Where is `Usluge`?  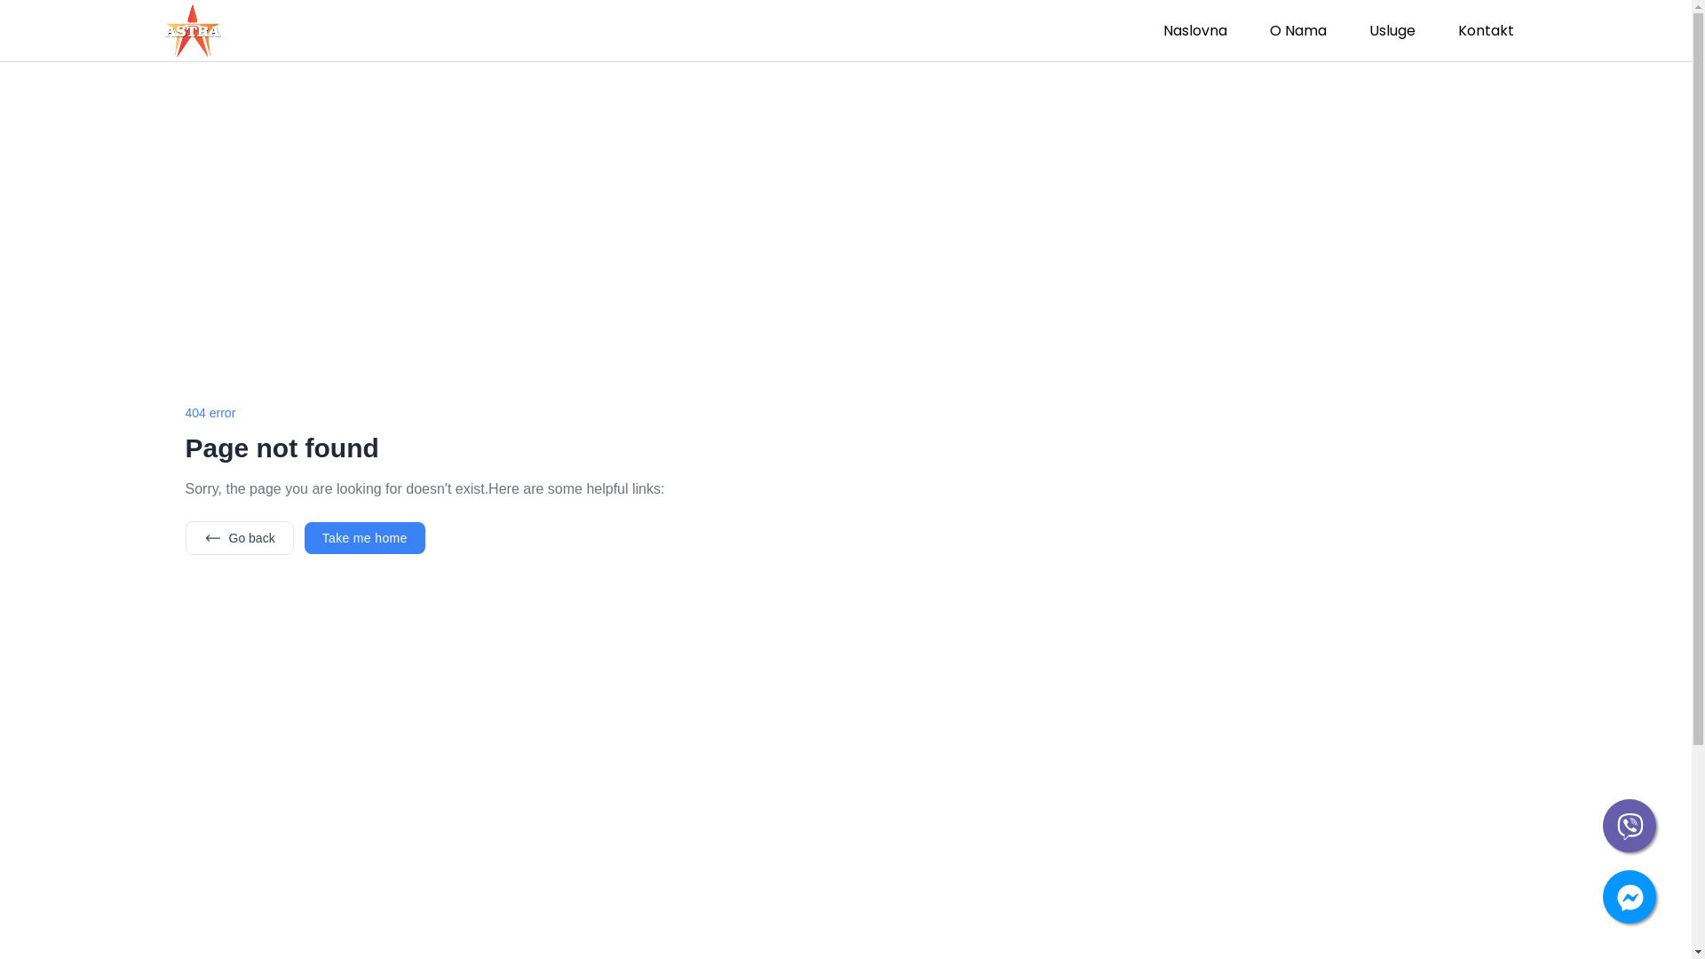
Usluge is located at coordinates (1392, 30).